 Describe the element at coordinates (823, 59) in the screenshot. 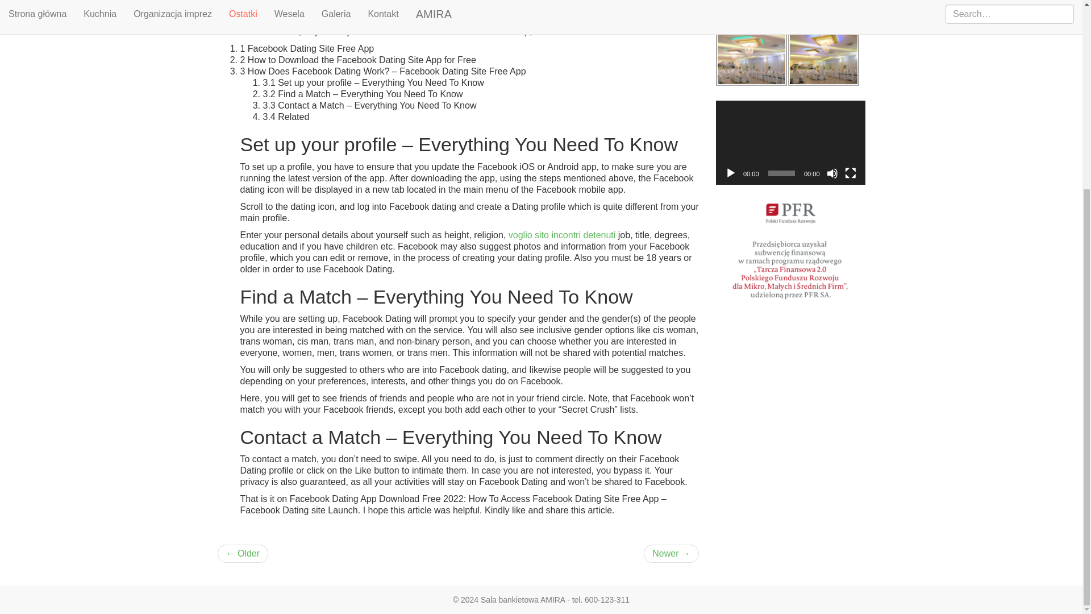

I see `restauracja warszawa trocka` at that location.